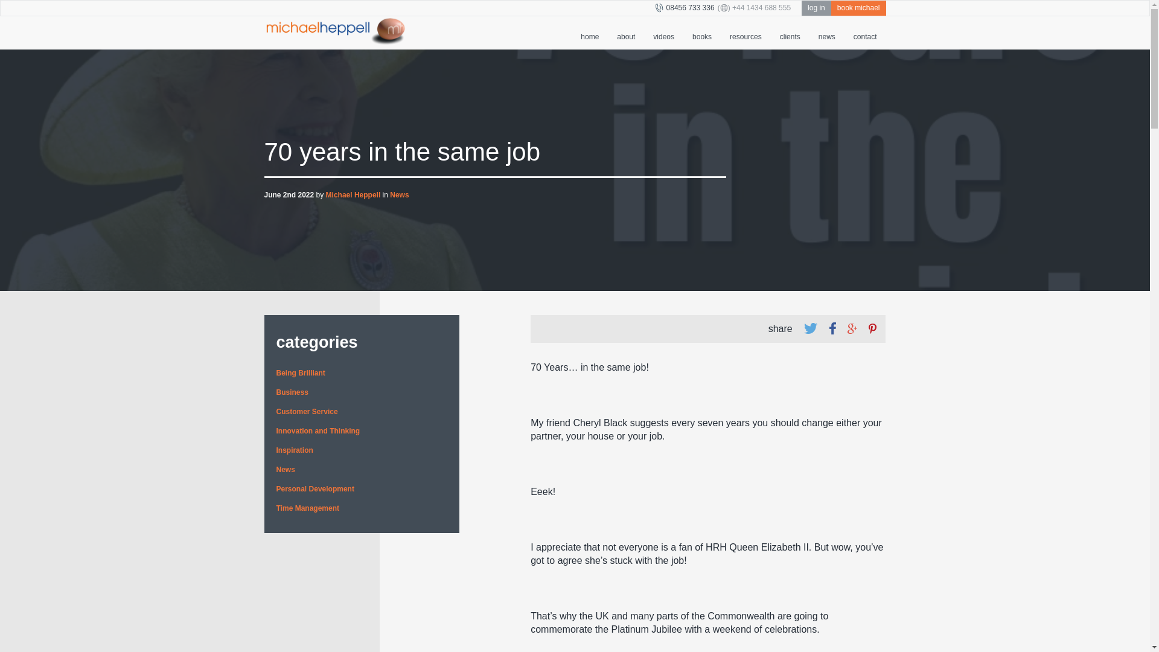 The height and width of the screenshot is (652, 1159). I want to click on Innovation and Thinking, so click(319, 431).